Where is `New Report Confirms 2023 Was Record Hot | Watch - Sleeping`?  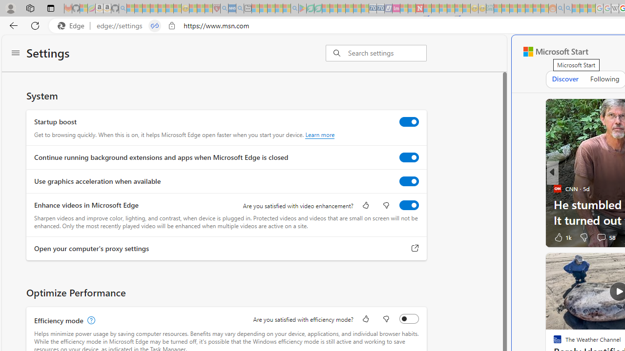 New Report Confirms 2023 Was Record Hot | Watch - Sleeping is located at coordinates (162, 9).